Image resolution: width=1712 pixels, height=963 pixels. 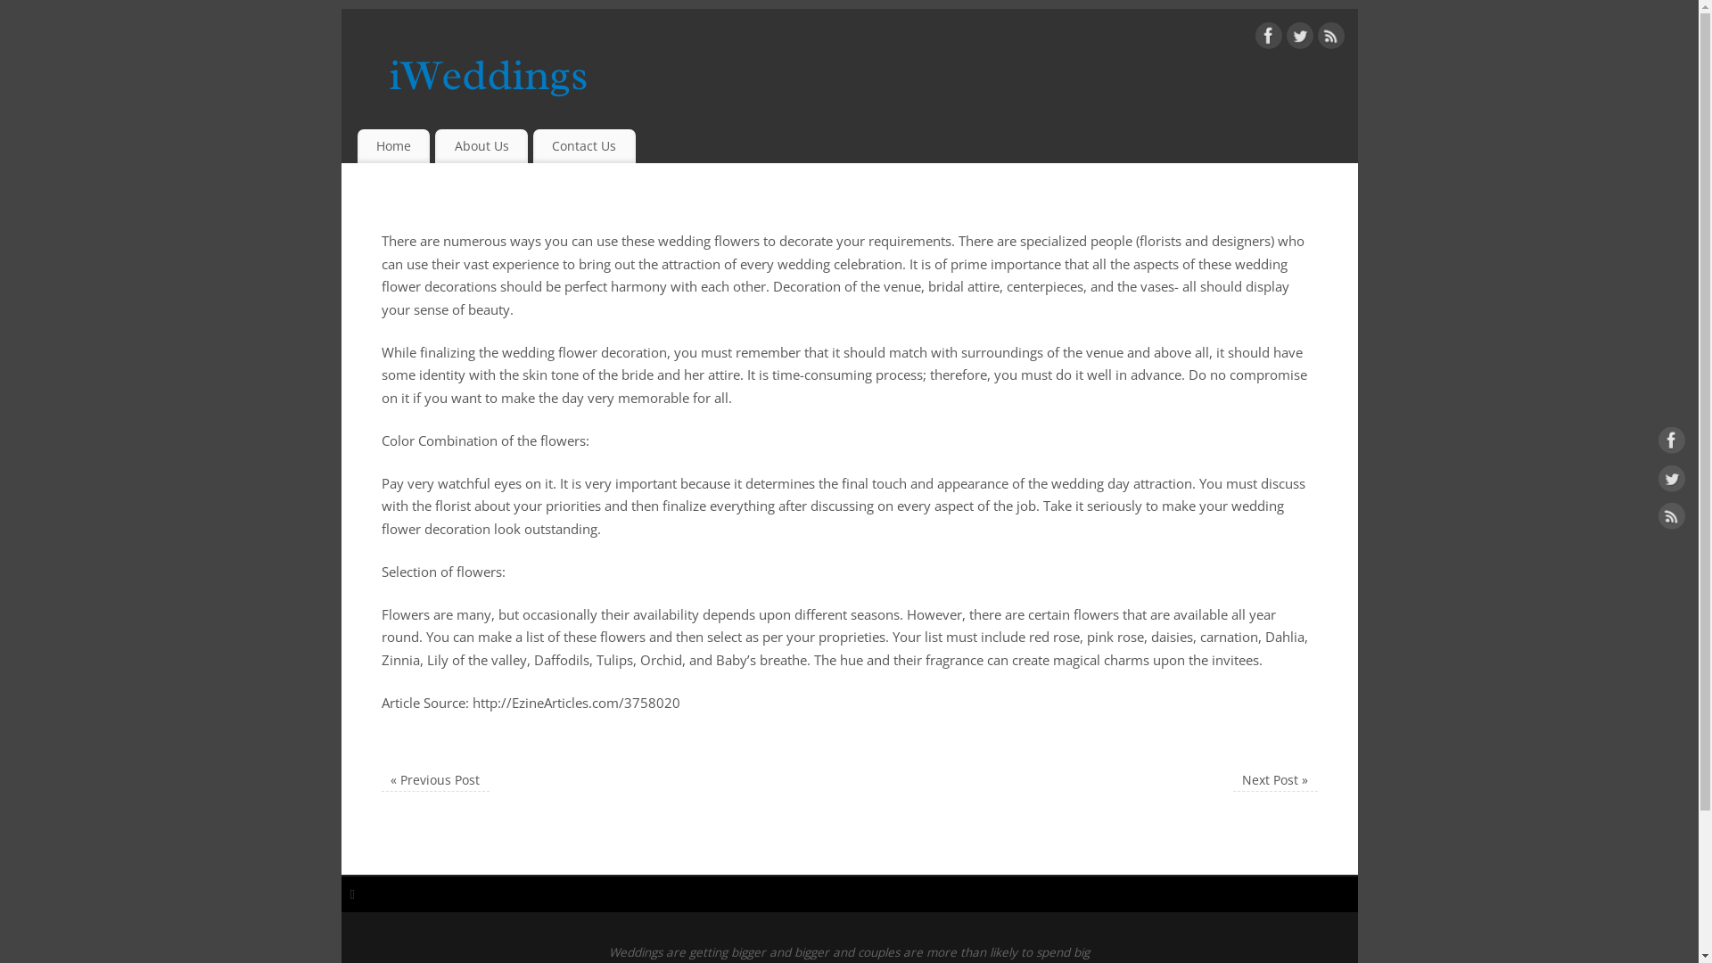 What do you see at coordinates (1672, 520) in the screenshot?
I see `RSS` at bounding box center [1672, 520].